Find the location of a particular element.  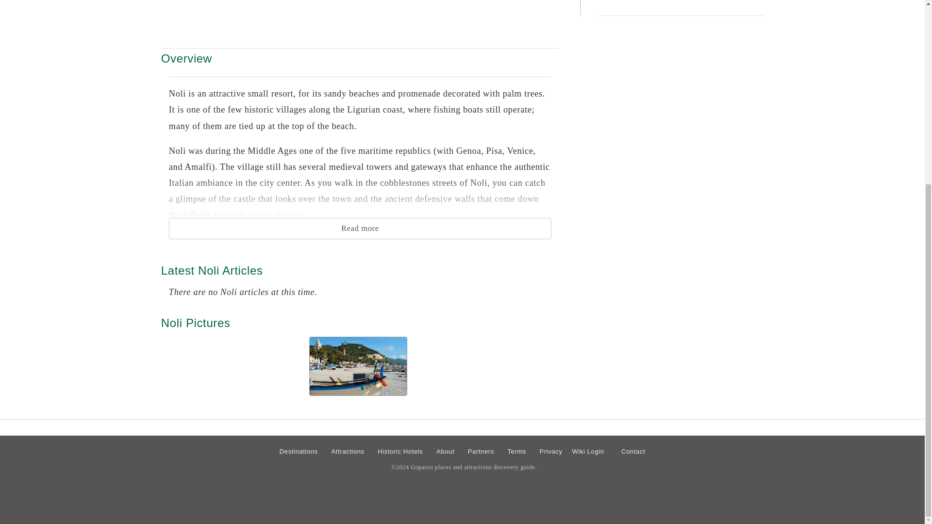

About is located at coordinates (445, 451).